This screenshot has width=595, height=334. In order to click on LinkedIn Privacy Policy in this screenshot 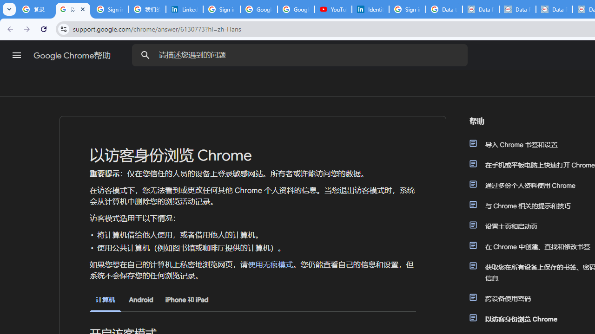, I will do `click(184, 9)`.